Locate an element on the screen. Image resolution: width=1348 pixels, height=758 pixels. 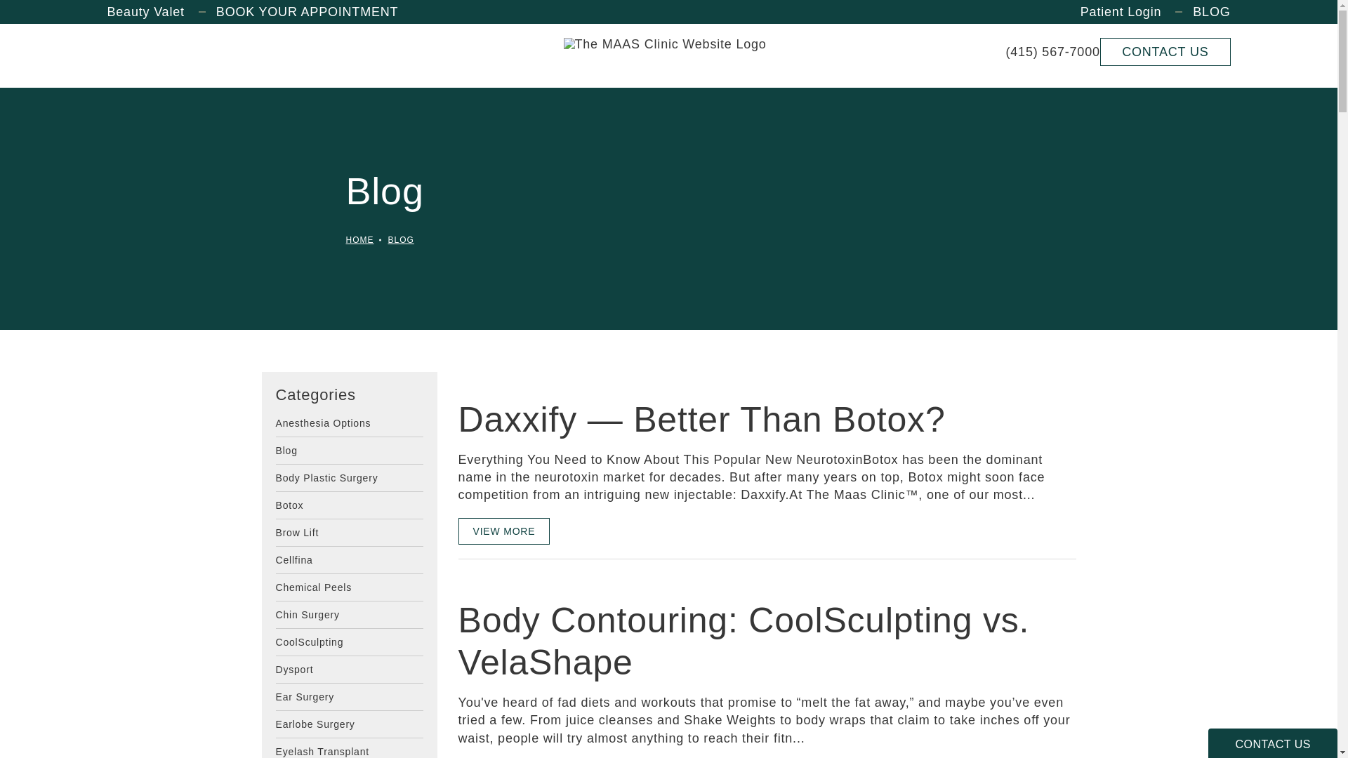
Patient Login is located at coordinates (1110, 11).